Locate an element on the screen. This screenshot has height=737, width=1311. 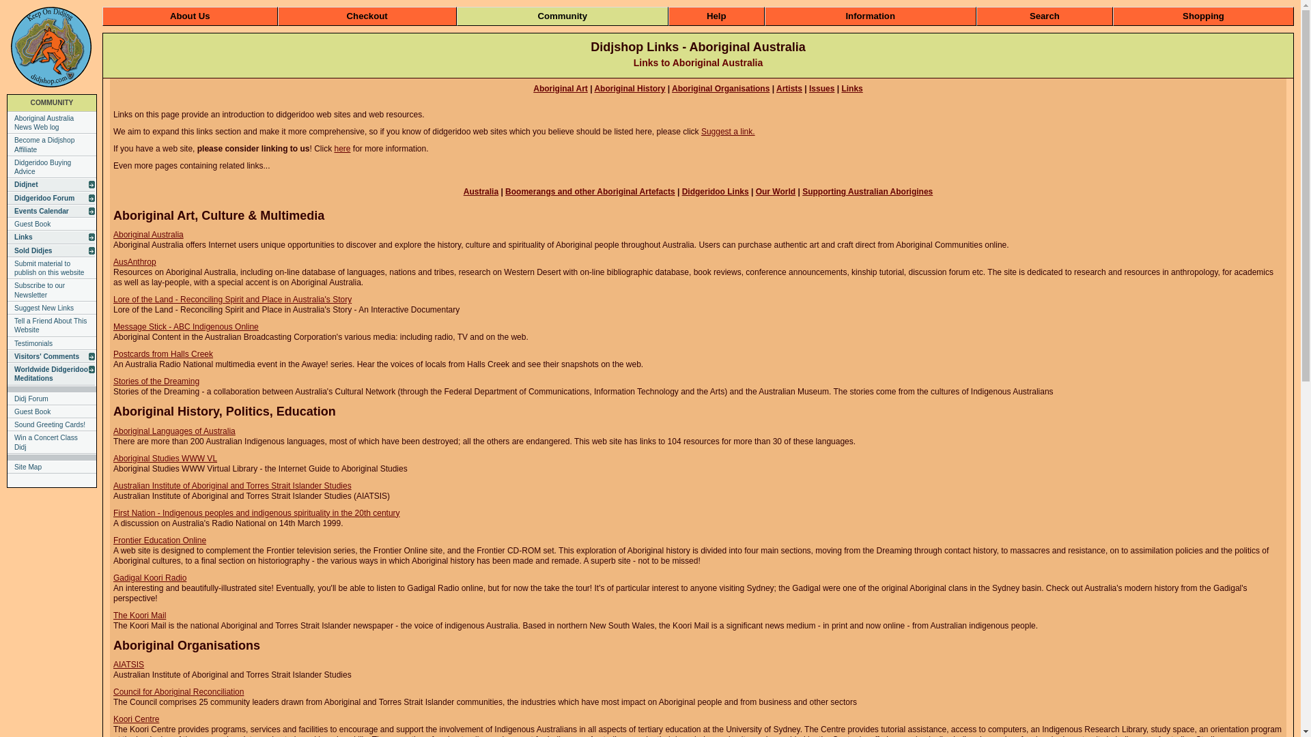
Subscribe to our Newsletter is located at coordinates (52, 291).